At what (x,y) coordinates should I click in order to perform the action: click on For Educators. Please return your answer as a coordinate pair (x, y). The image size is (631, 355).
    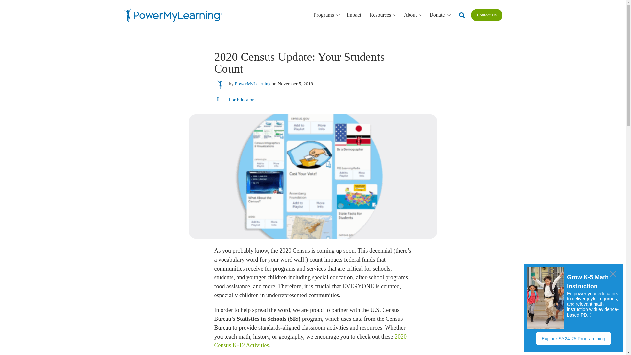
    Looking at the image, I should click on (242, 100).